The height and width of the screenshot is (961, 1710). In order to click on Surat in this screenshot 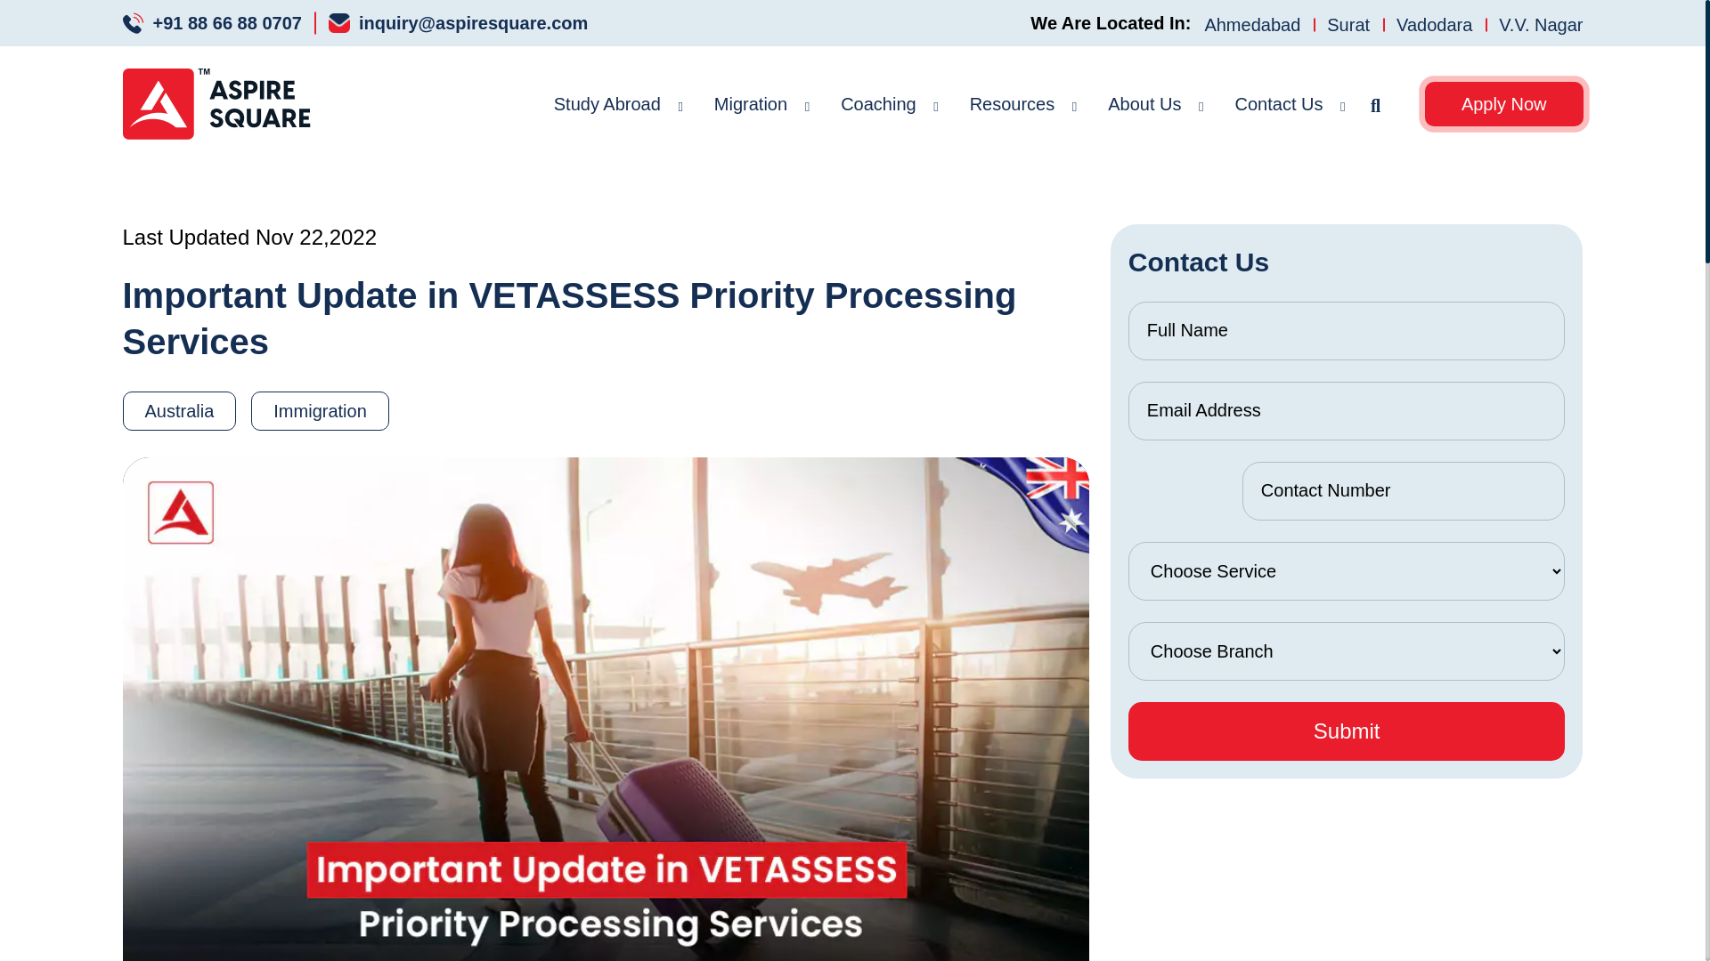, I will do `click(1348, 23)`.